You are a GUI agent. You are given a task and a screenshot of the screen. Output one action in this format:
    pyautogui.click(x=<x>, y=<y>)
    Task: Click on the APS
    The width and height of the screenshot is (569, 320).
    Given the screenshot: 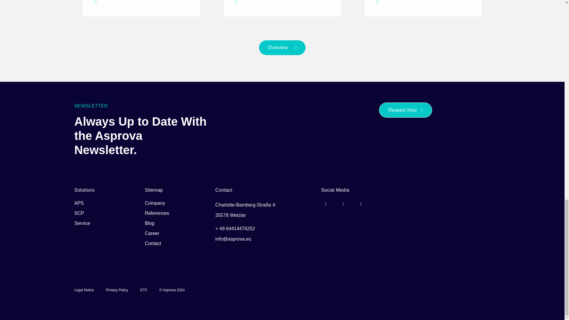 What is the action you would take?
    pyautogui.click(x=79, y=203)
    